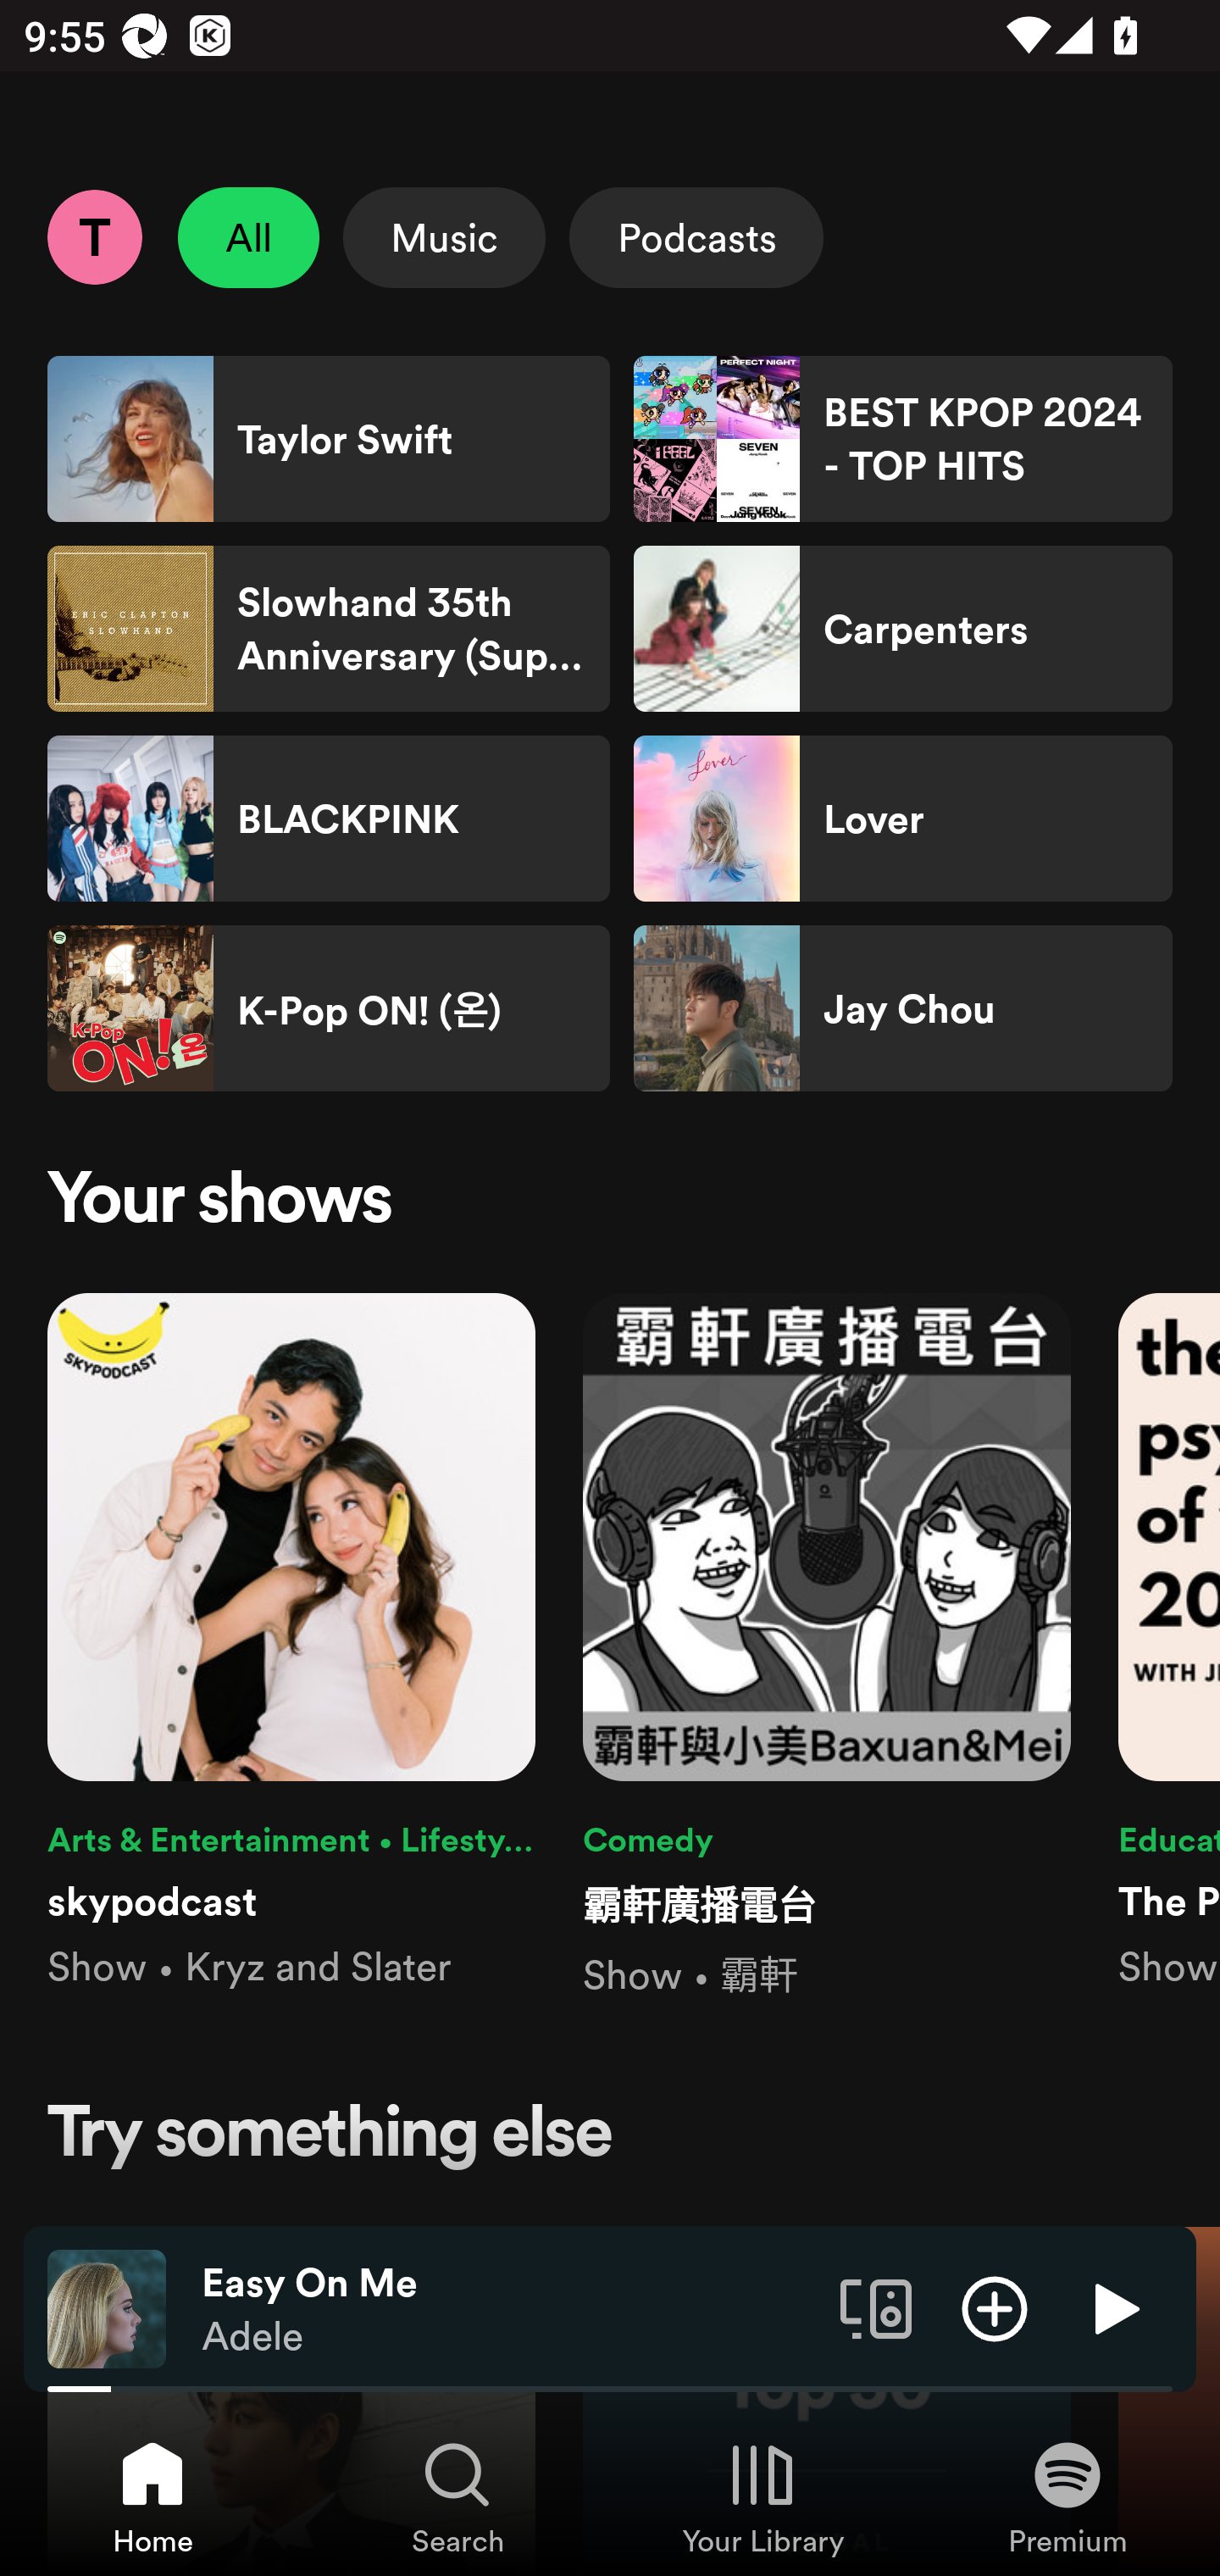 This screenshot has height=2576, width=1220. Describe the element at coordinates (762, 2496) in the screenshot. I see `Your Library, Tab 3 of 4 Your Library Your Library` at that location.